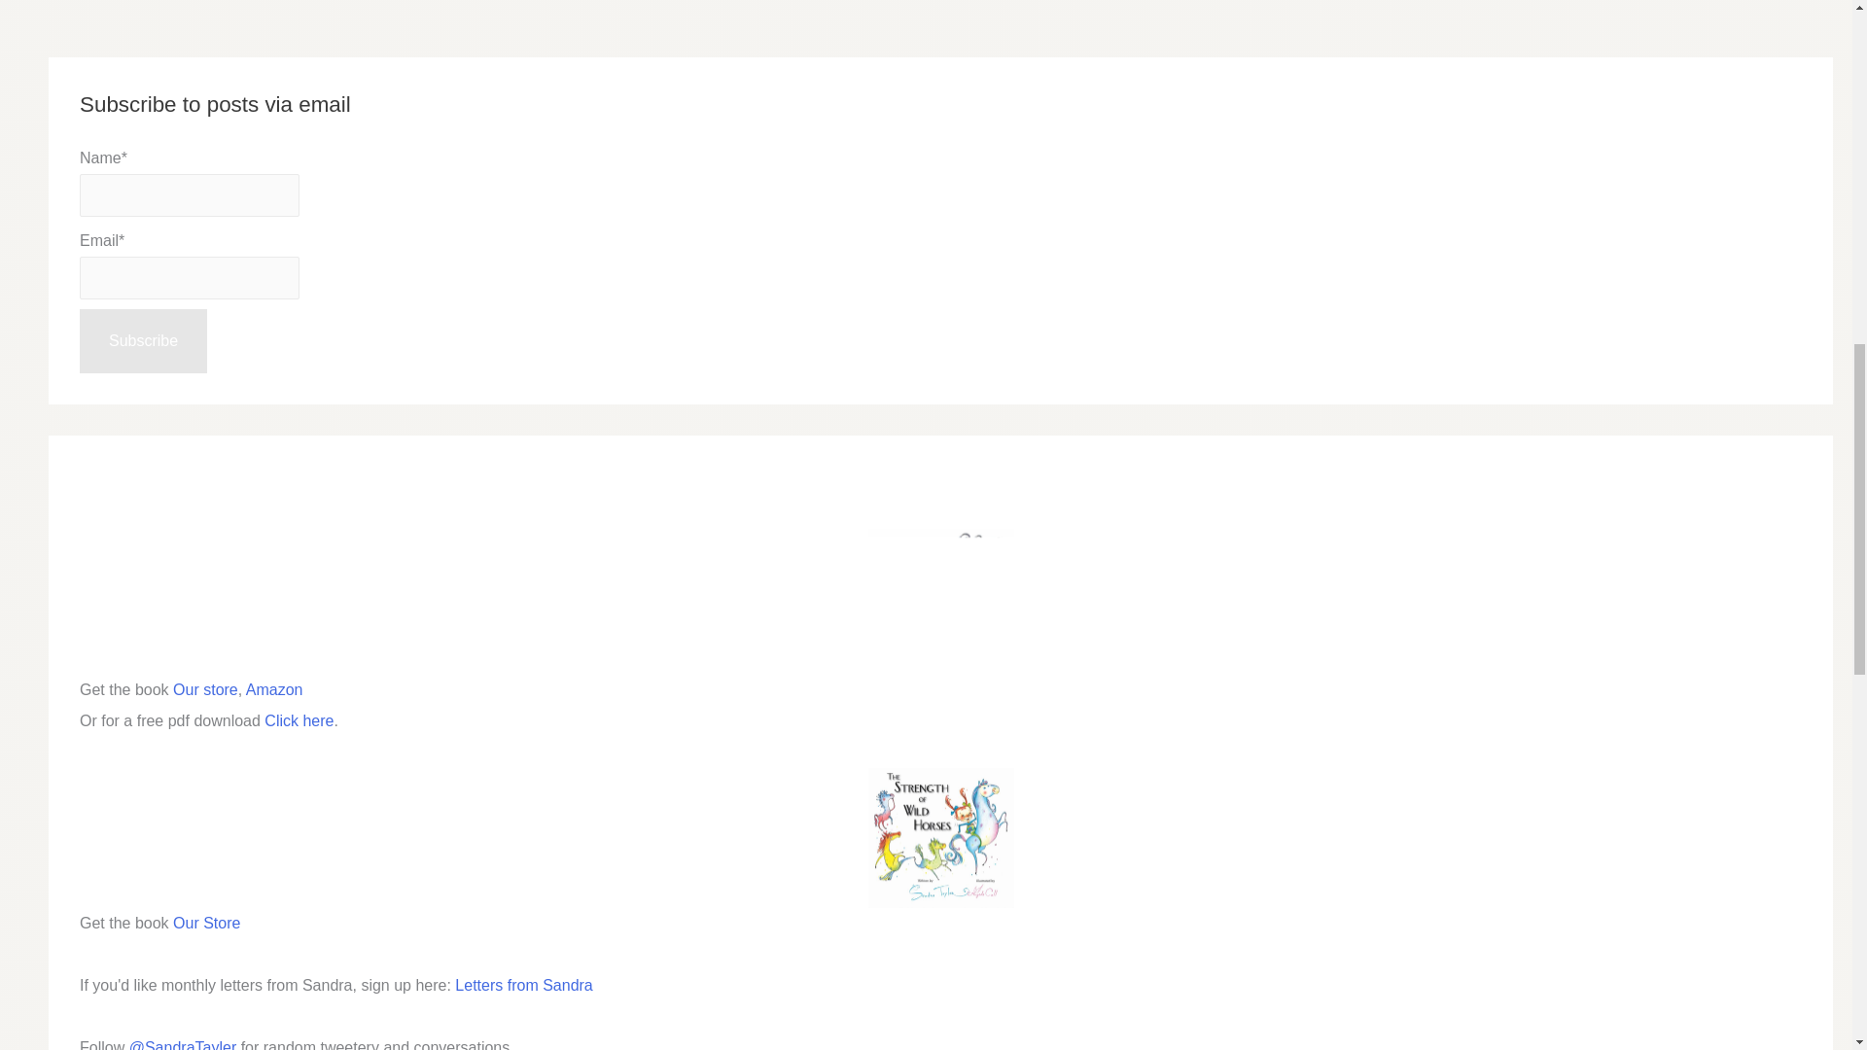 The width and height of the screenshot is (1867, 1050). I want to click on Letters from Sandra, so click(523, 985).